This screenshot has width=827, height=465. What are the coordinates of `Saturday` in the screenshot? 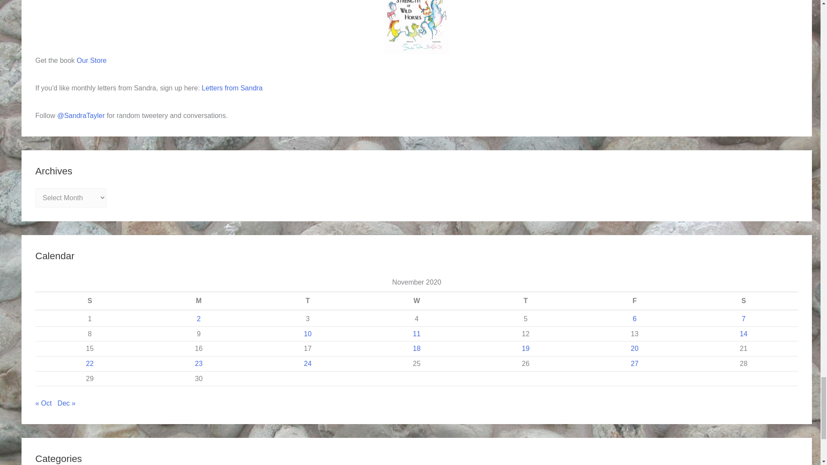 It's located at (743, 301).